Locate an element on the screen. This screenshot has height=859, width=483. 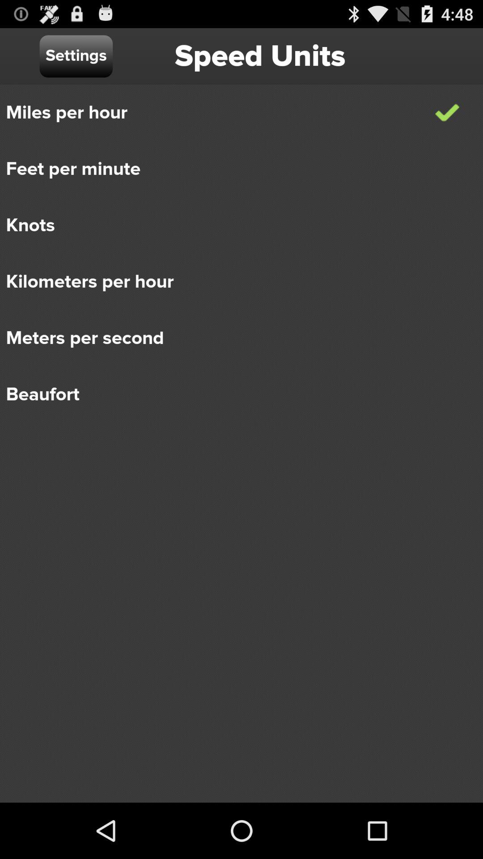
select the item next to speed units icon is located at coordinates (76, 56).